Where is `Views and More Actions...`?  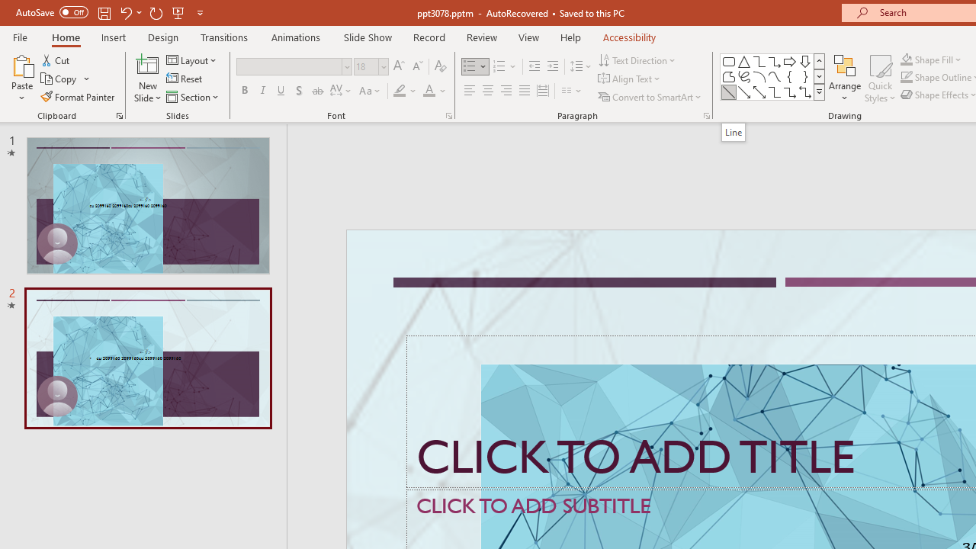 Views and More Actions... is located at coordinates (337, 245).